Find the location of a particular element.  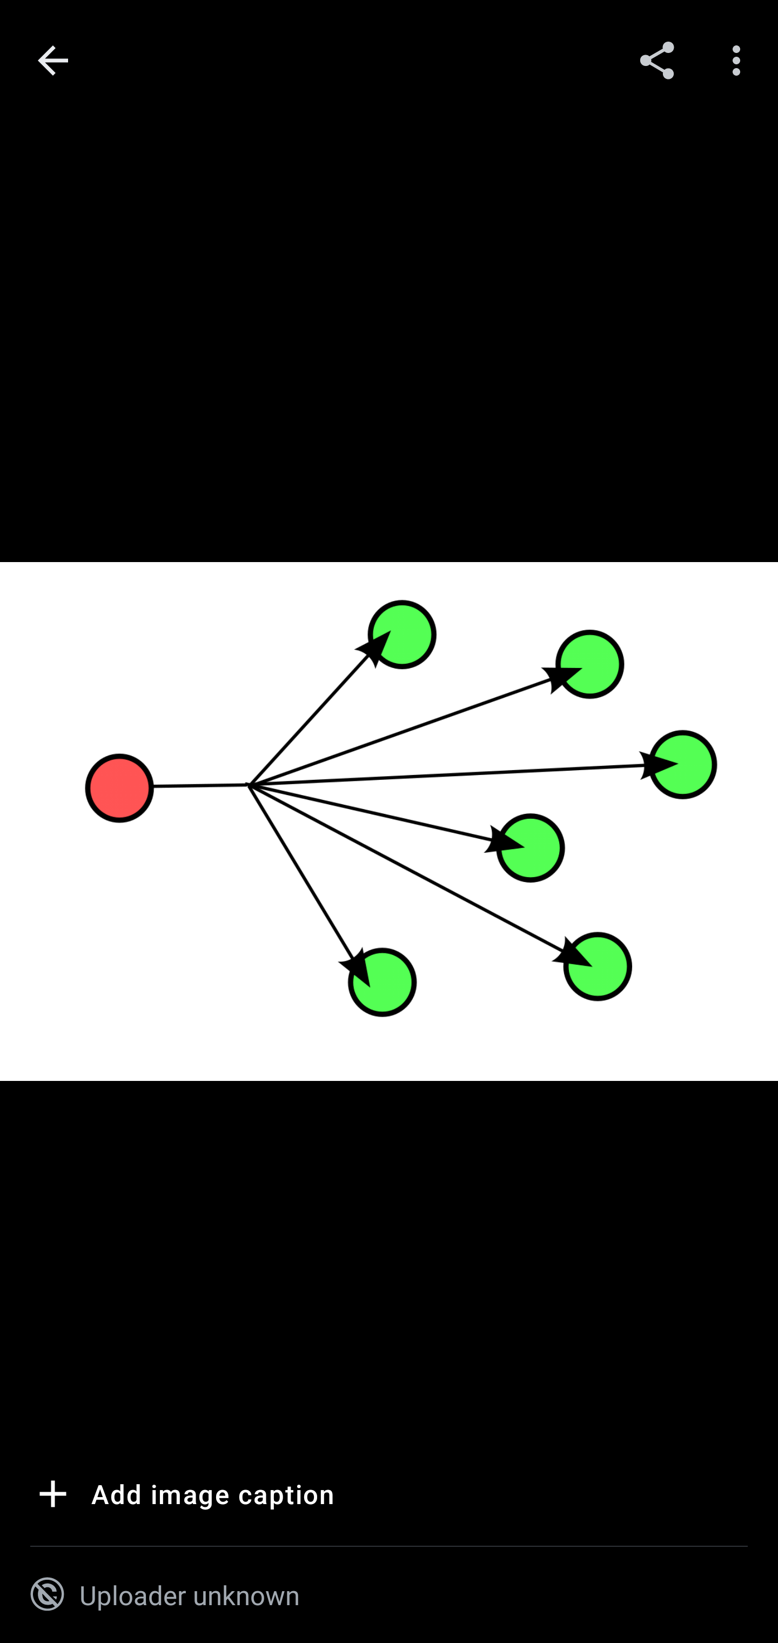

Add image caption is located at coordinates (183, 1497).